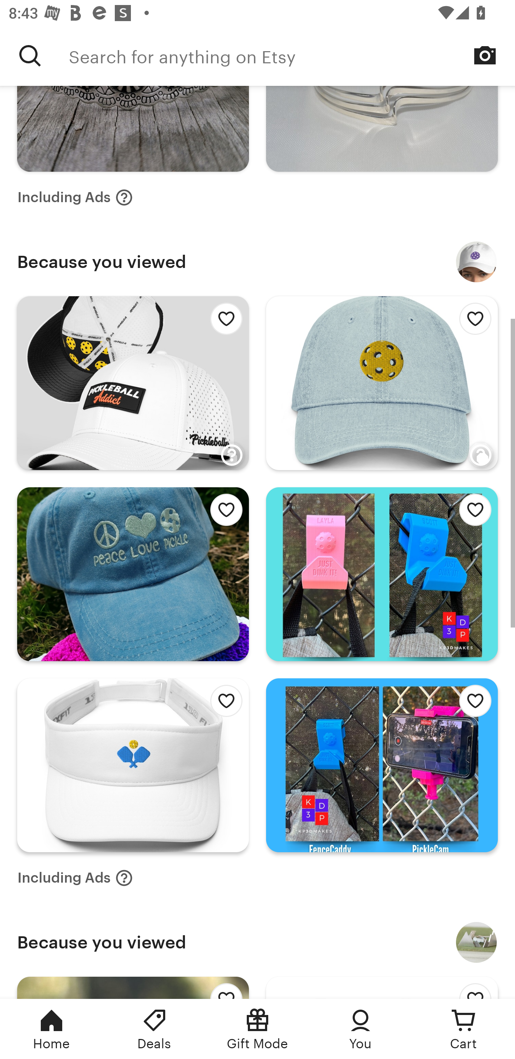 The width and height of the screenshot is (515, 1059). What do you see at coordinates (292, 55) in the screenshot?
I see `Search for anything on Etsy` at bounding box center [292, 55].